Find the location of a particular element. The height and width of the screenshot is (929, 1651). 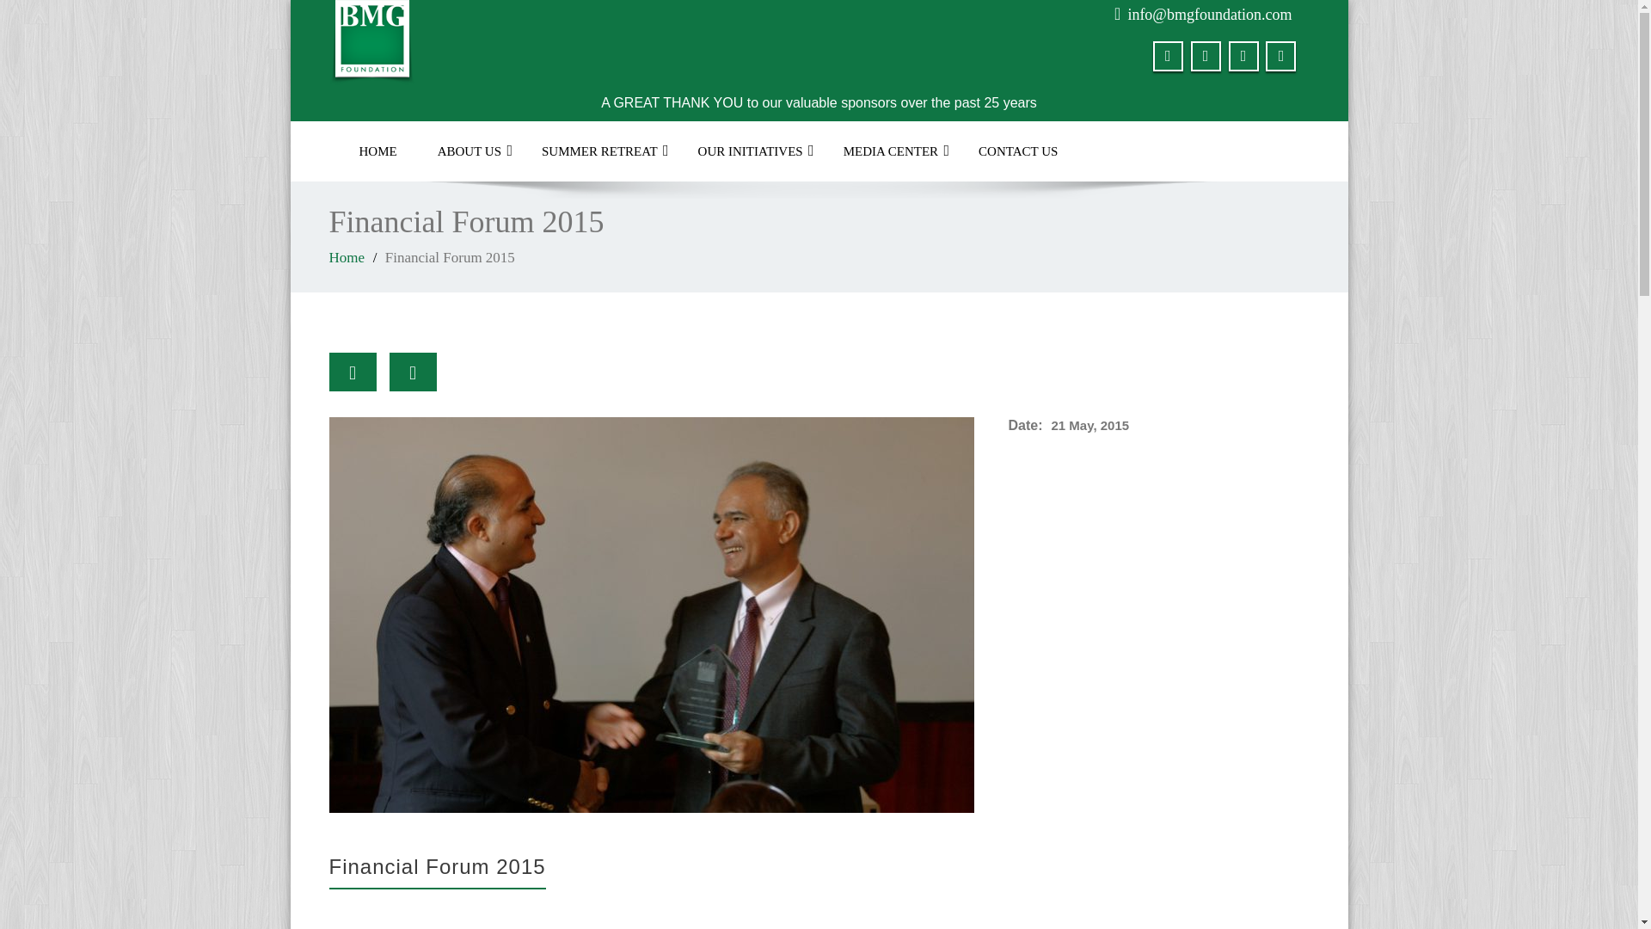

ABOUT US is located at coordinates (470, 151).